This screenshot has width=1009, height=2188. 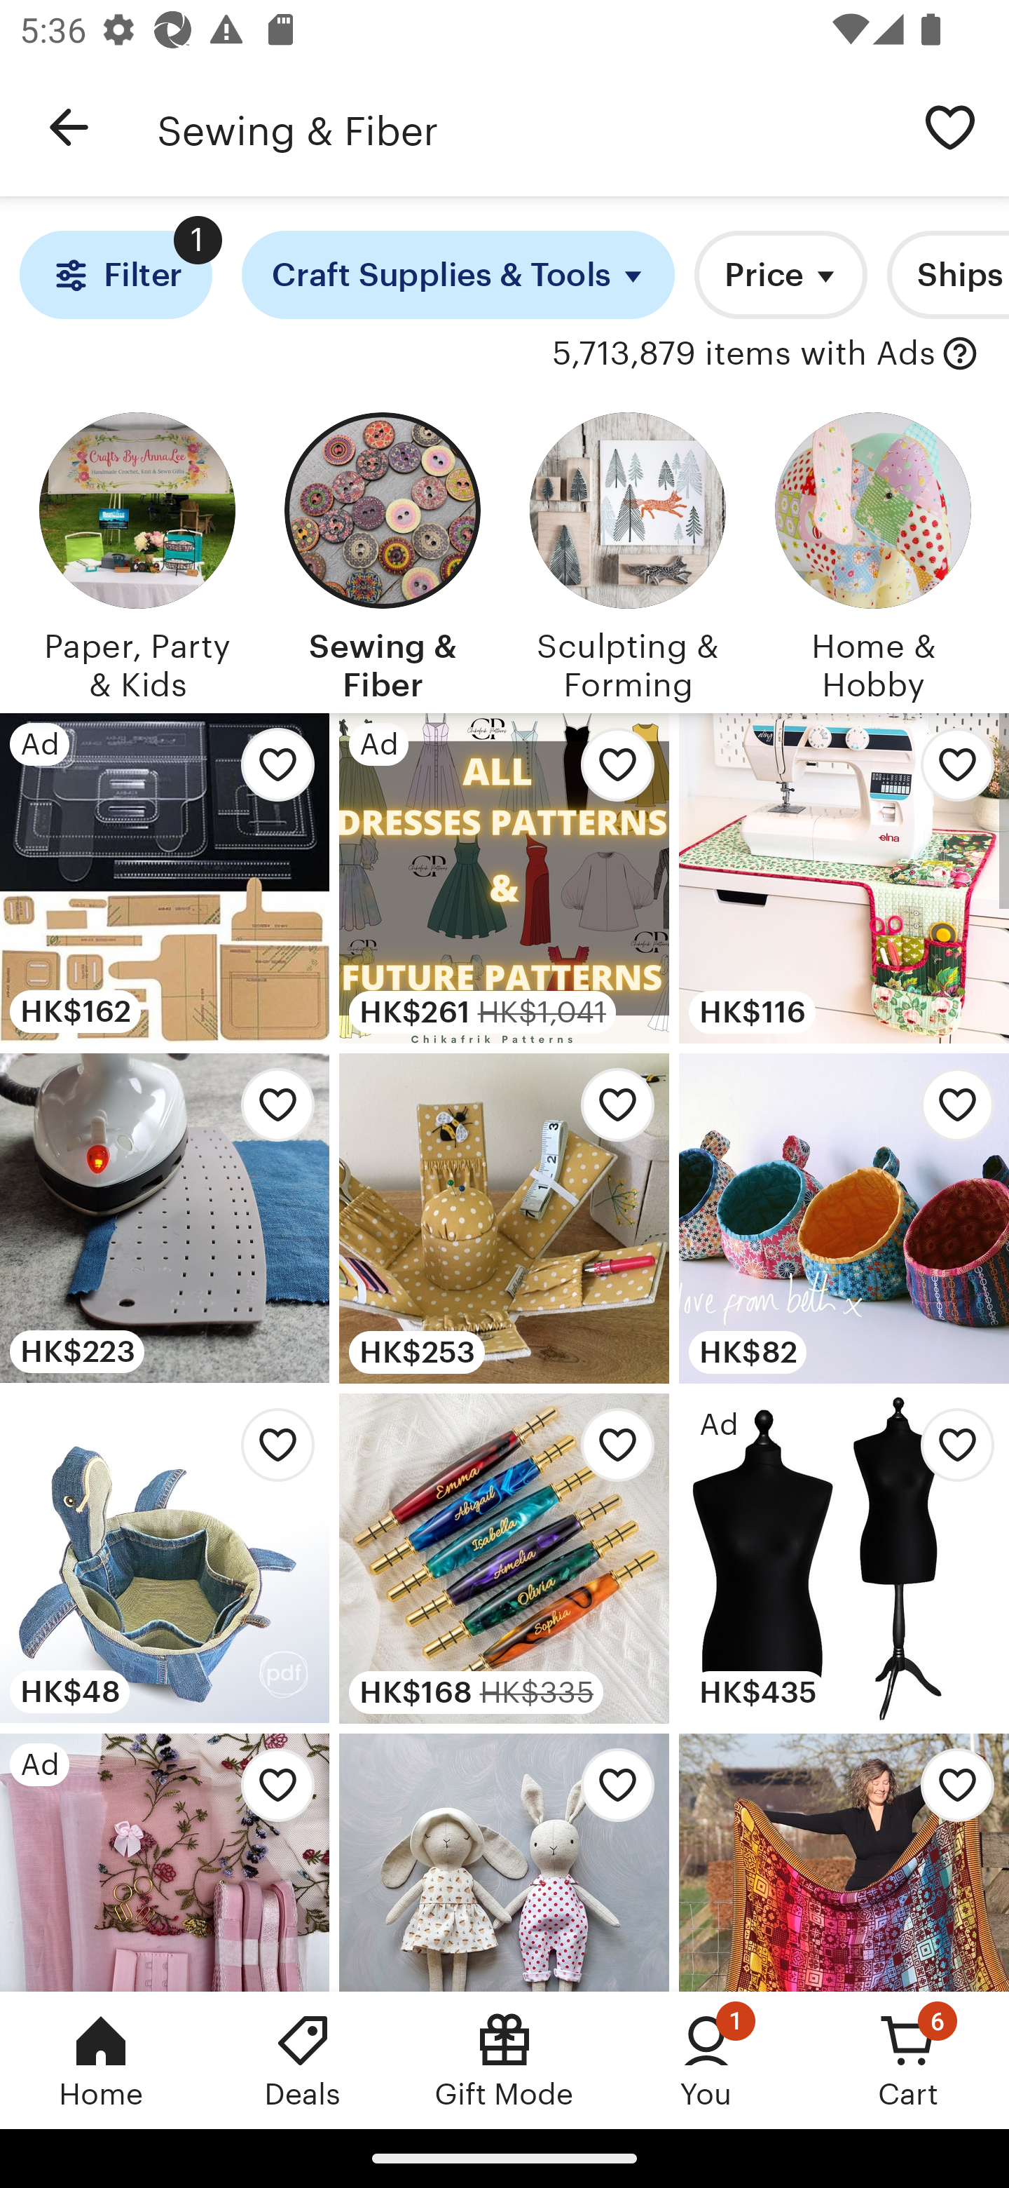 I want to click on Paper, Party & Kids, so click(x=137, y=553).